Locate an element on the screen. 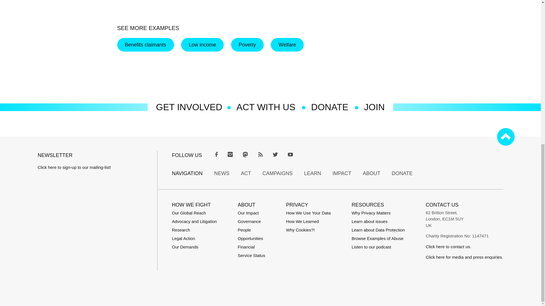 The image size is (545, 306). JOIN is located at coordinates (374, 107).